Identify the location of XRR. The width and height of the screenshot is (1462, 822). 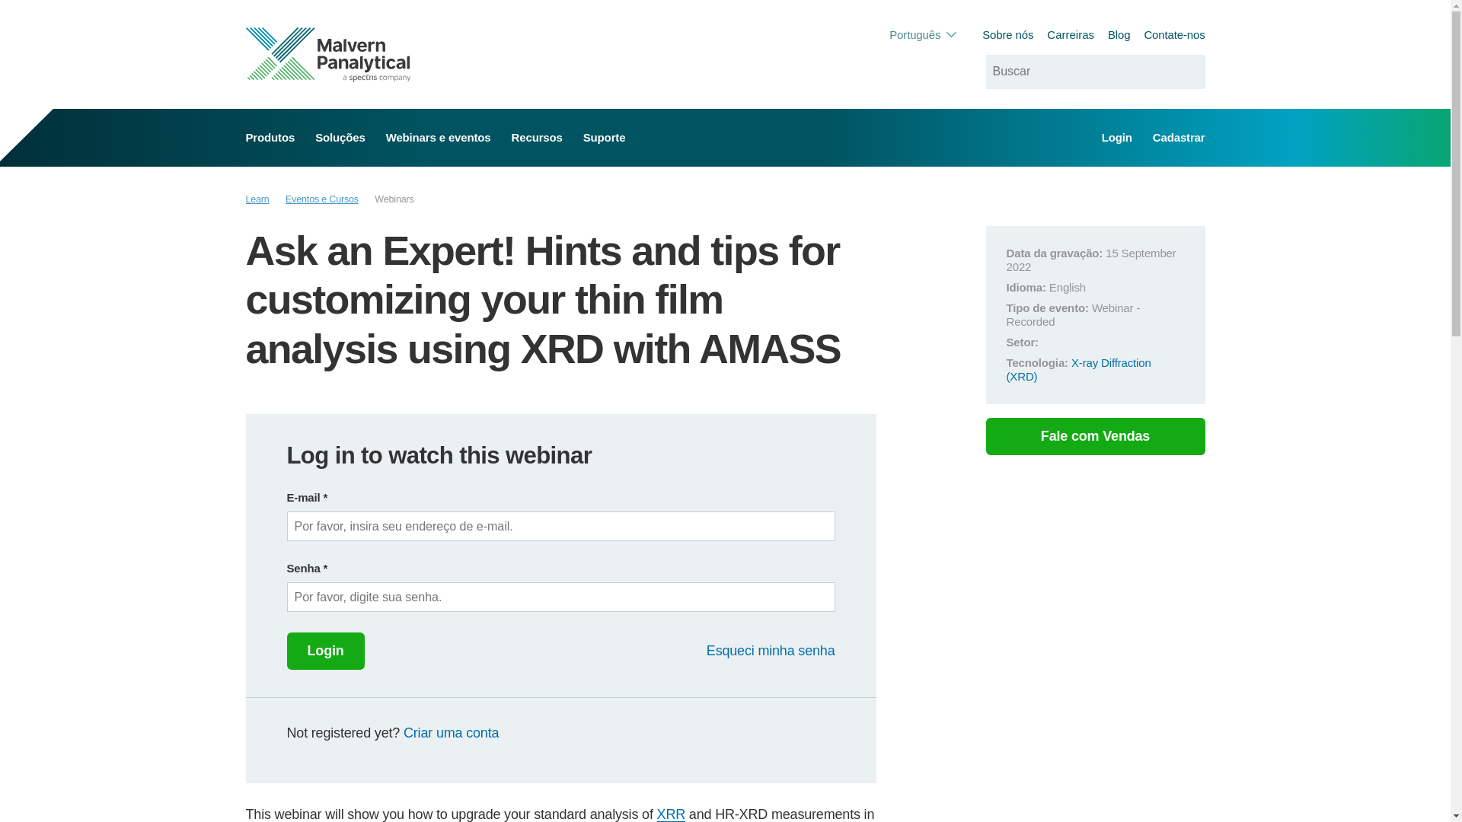
(671, 814).